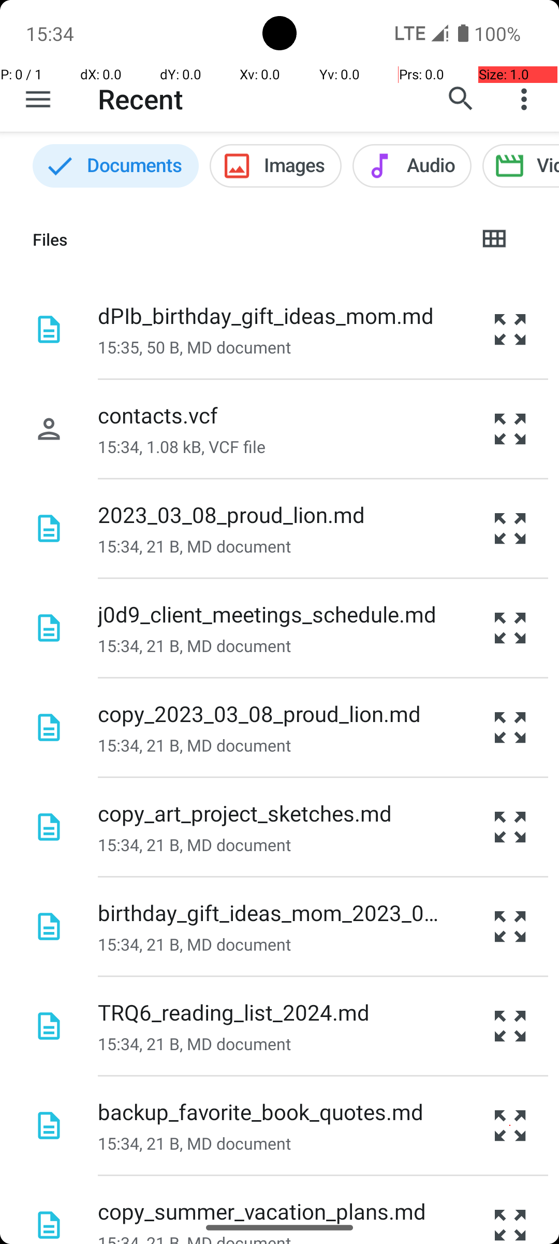 This screenshot has width=559, height=1244. I want to click on 15:34, 1.08 kB, VCF file, so click(182, 447).